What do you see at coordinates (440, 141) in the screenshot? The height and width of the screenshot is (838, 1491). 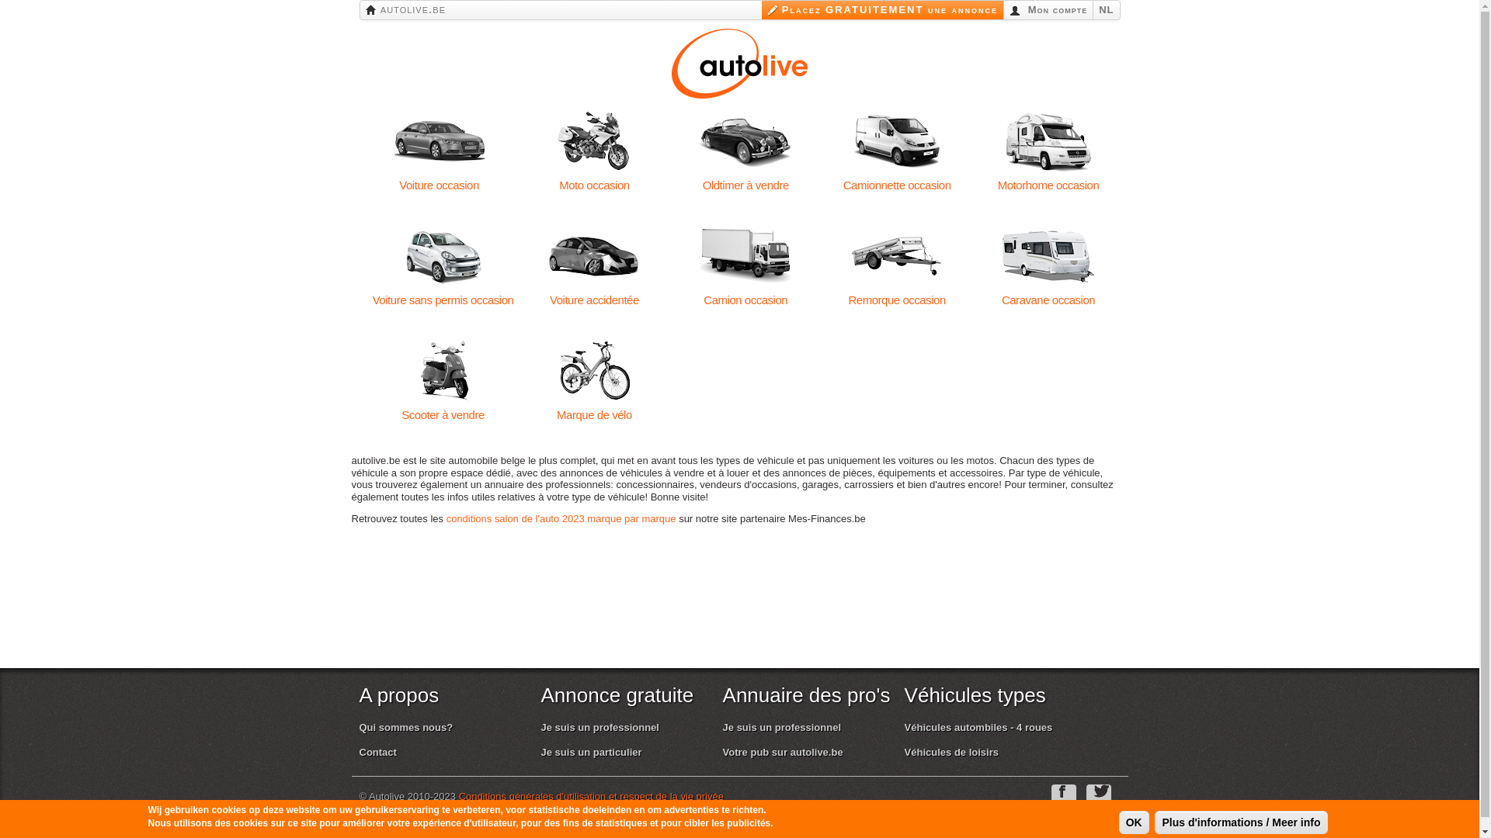 I see `Voiture occasion` at bounding box center [440, 141].